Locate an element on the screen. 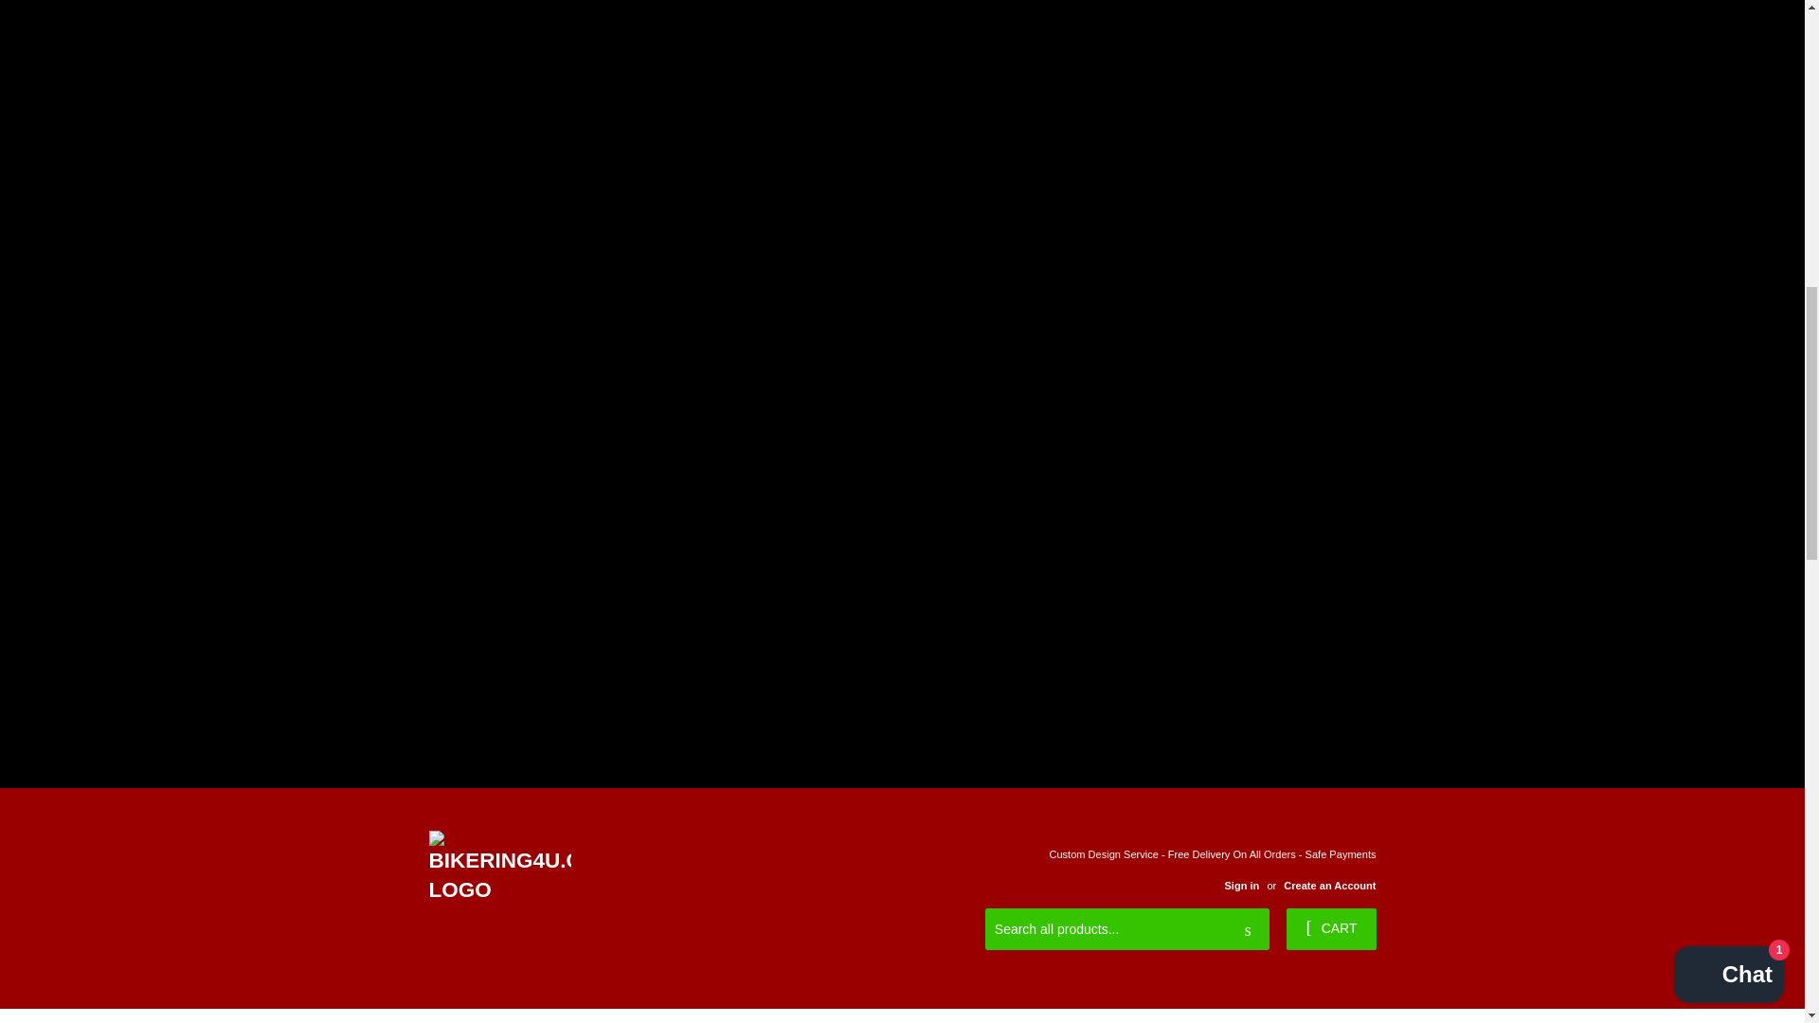 This screenshot has height=1023, width=1819. CONTACT US is located at coordinates (832, 1015).